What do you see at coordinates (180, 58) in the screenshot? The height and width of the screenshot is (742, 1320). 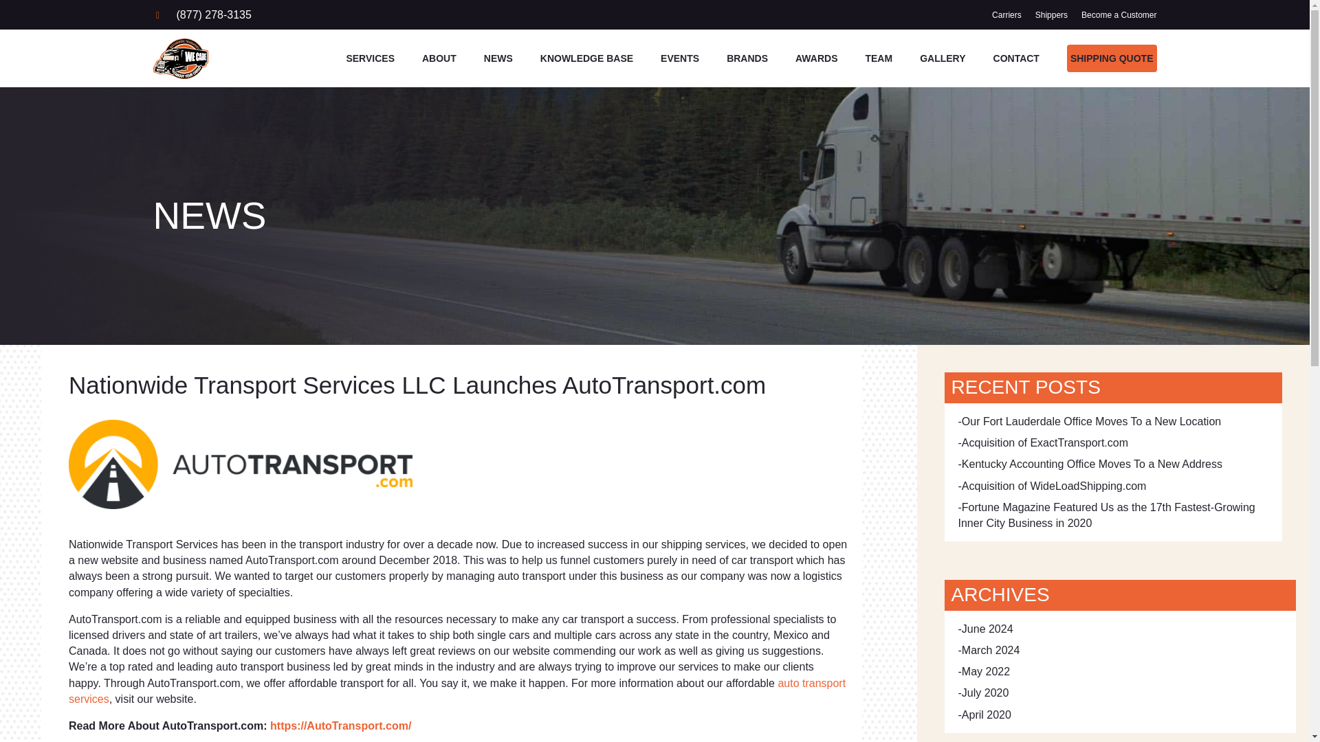 I see `Nationwide Transport Services Logo` at bounding box center [180, 58].